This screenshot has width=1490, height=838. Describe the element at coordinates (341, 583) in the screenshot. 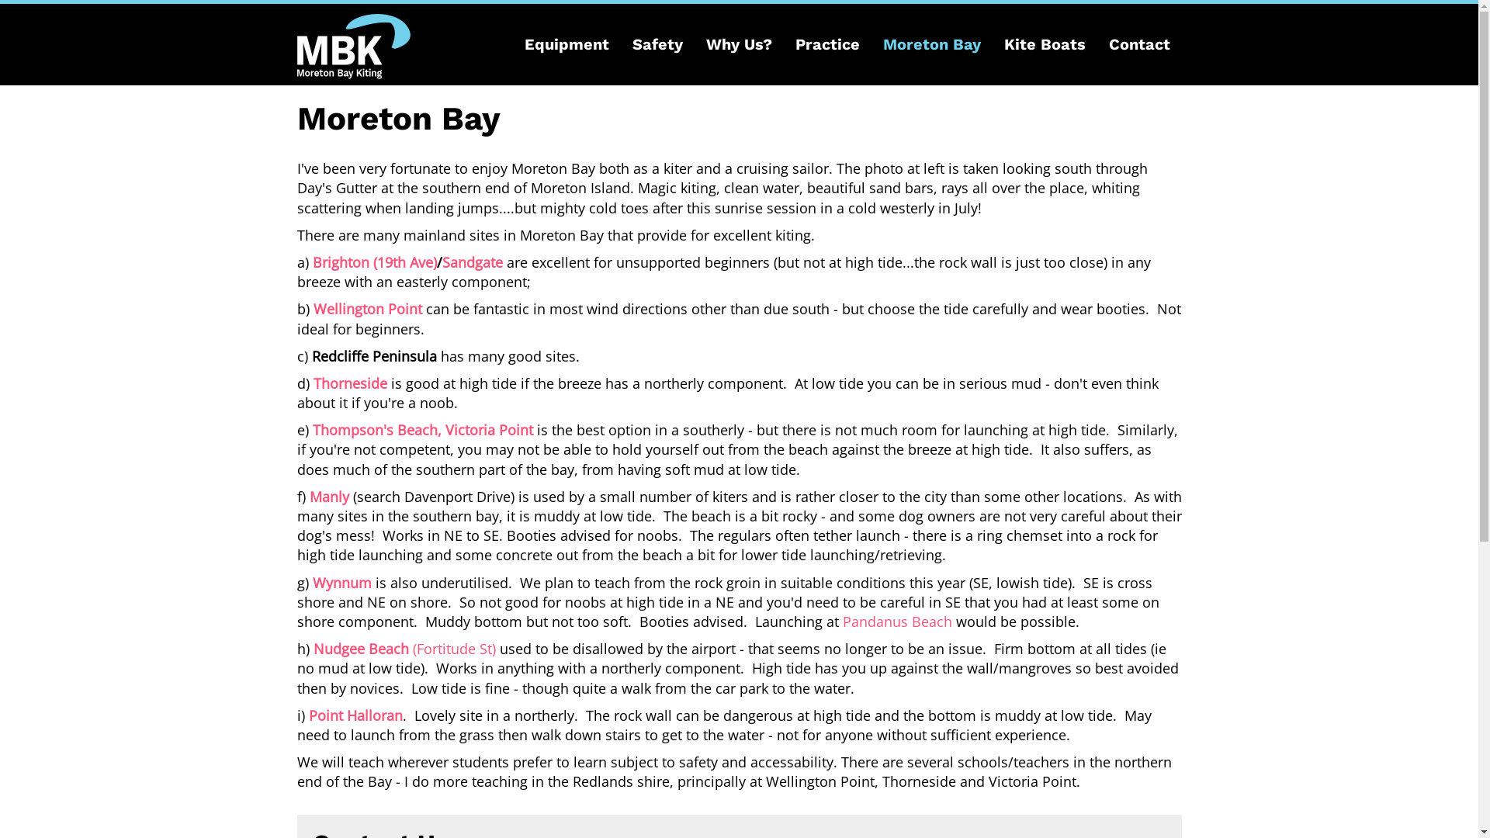

I see `Wynnum` at that location.